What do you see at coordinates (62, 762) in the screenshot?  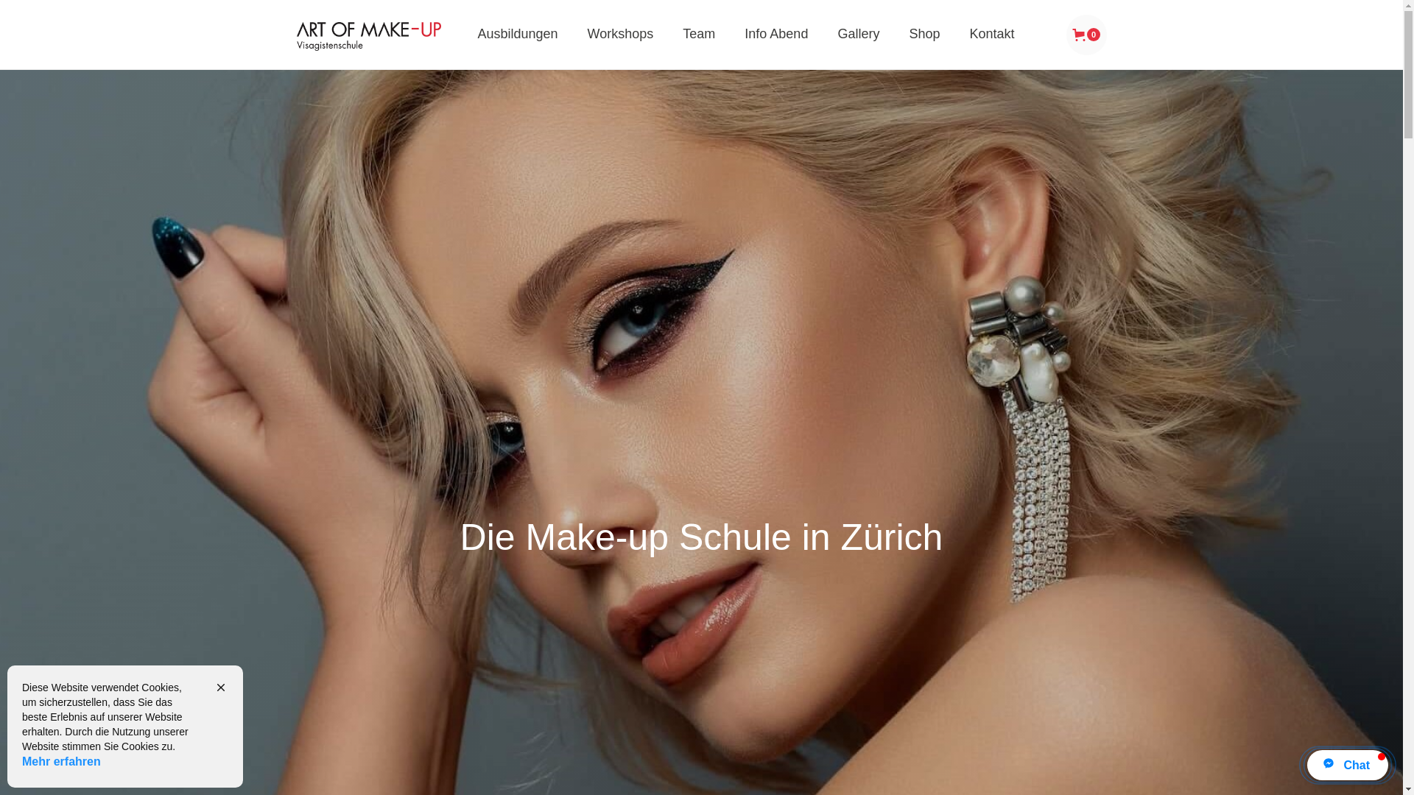 I see `Mehr erfahren` at bounding box center [62, 762].